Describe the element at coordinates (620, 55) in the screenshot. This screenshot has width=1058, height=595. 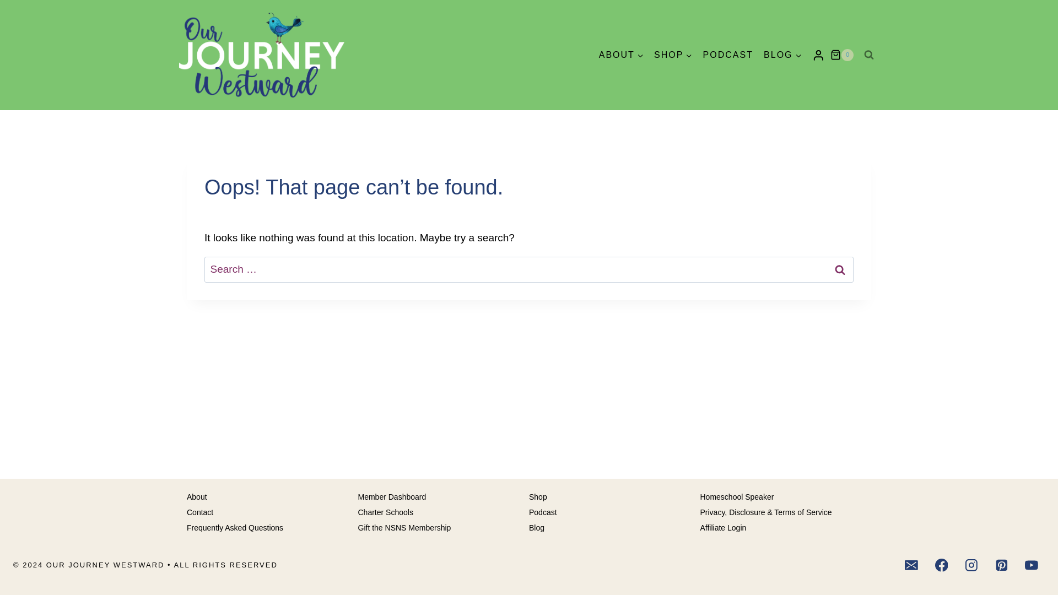
I see `ABOUT` at that location.